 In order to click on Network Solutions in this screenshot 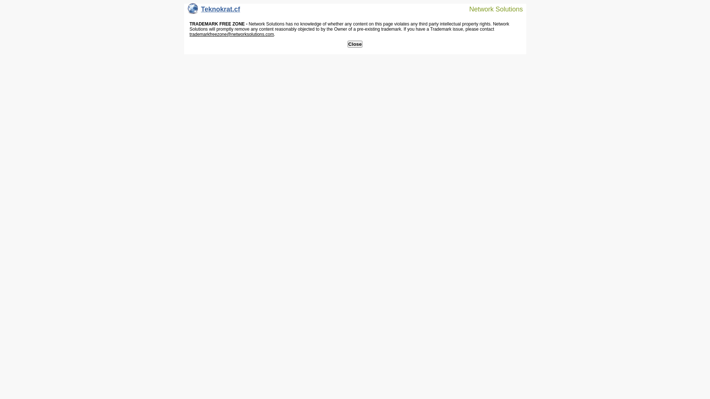, I will do `click(491, 9)`.